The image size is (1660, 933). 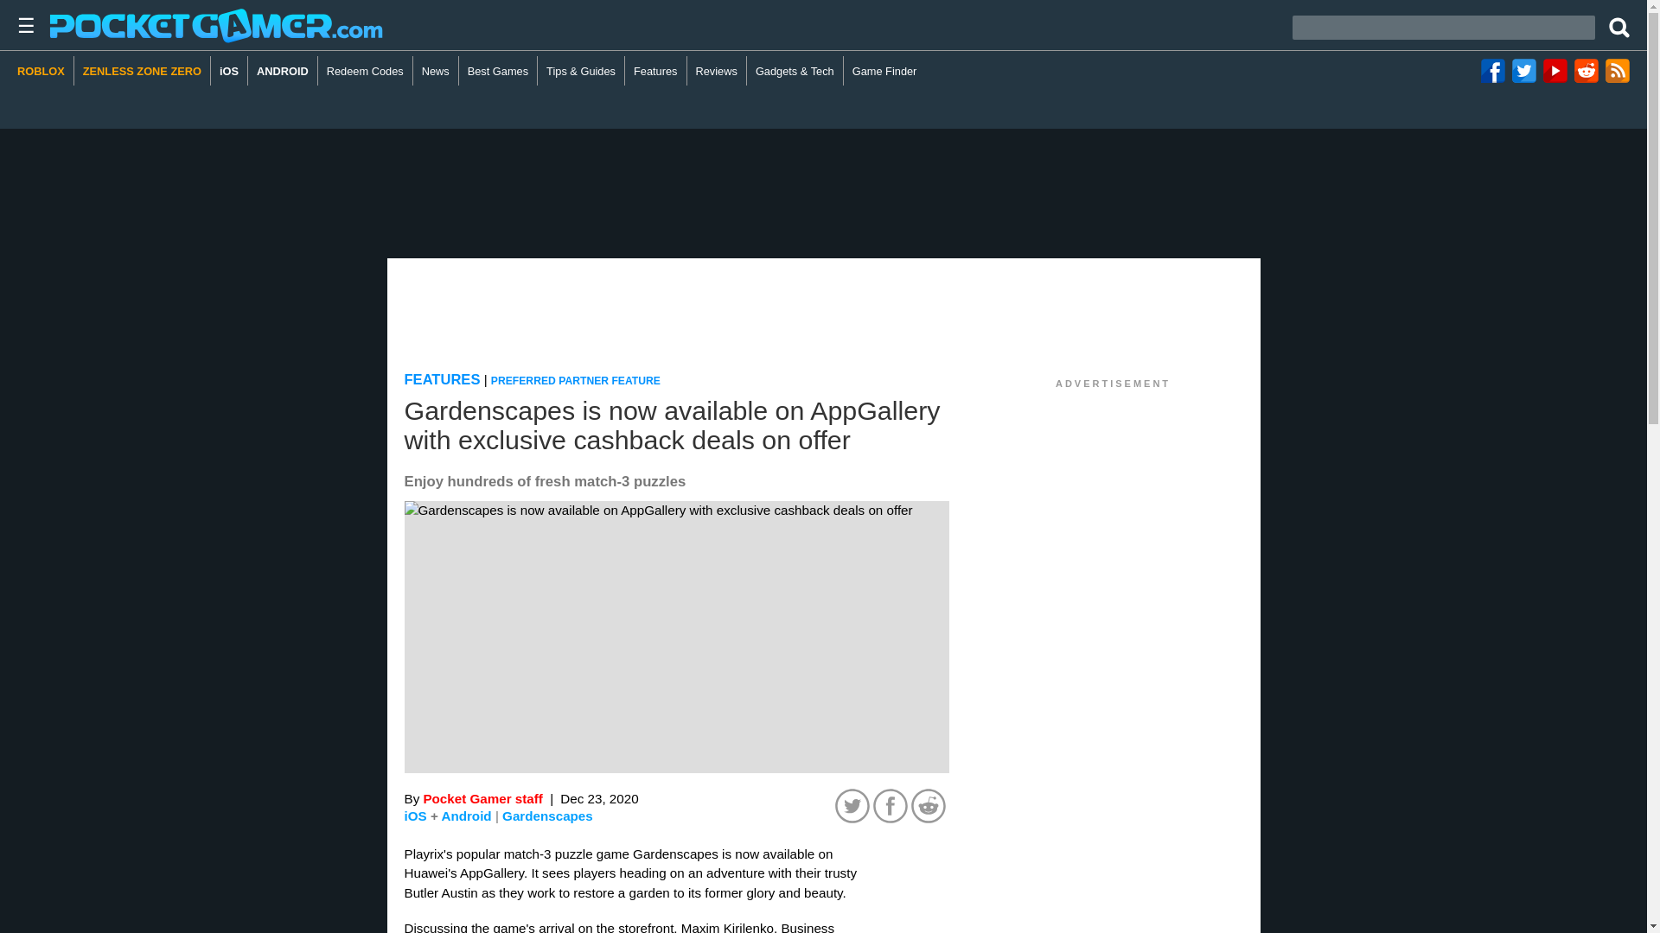 What do you see at coordinates (415, 816) in the screenshot?
I see `iOS` at bounding box center [415, 816].